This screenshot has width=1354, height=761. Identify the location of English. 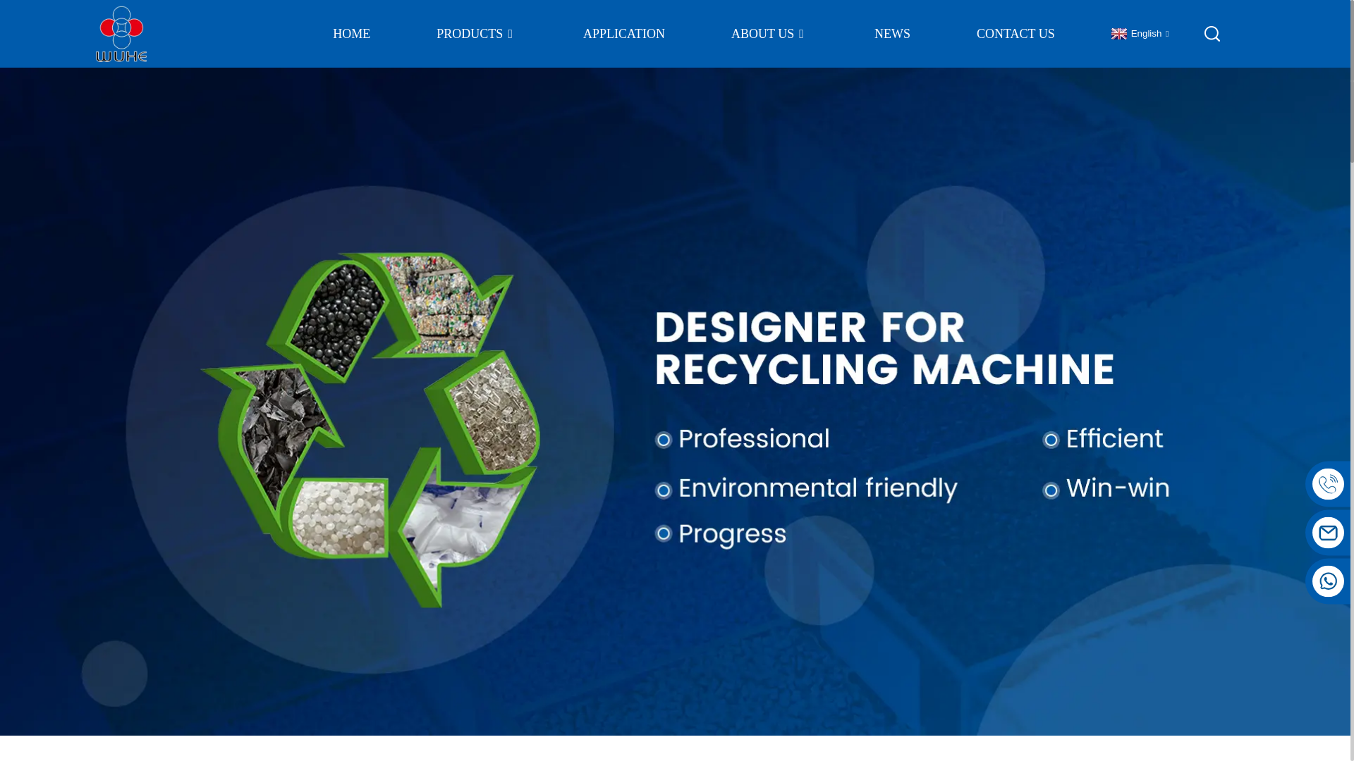
(1138, 33).